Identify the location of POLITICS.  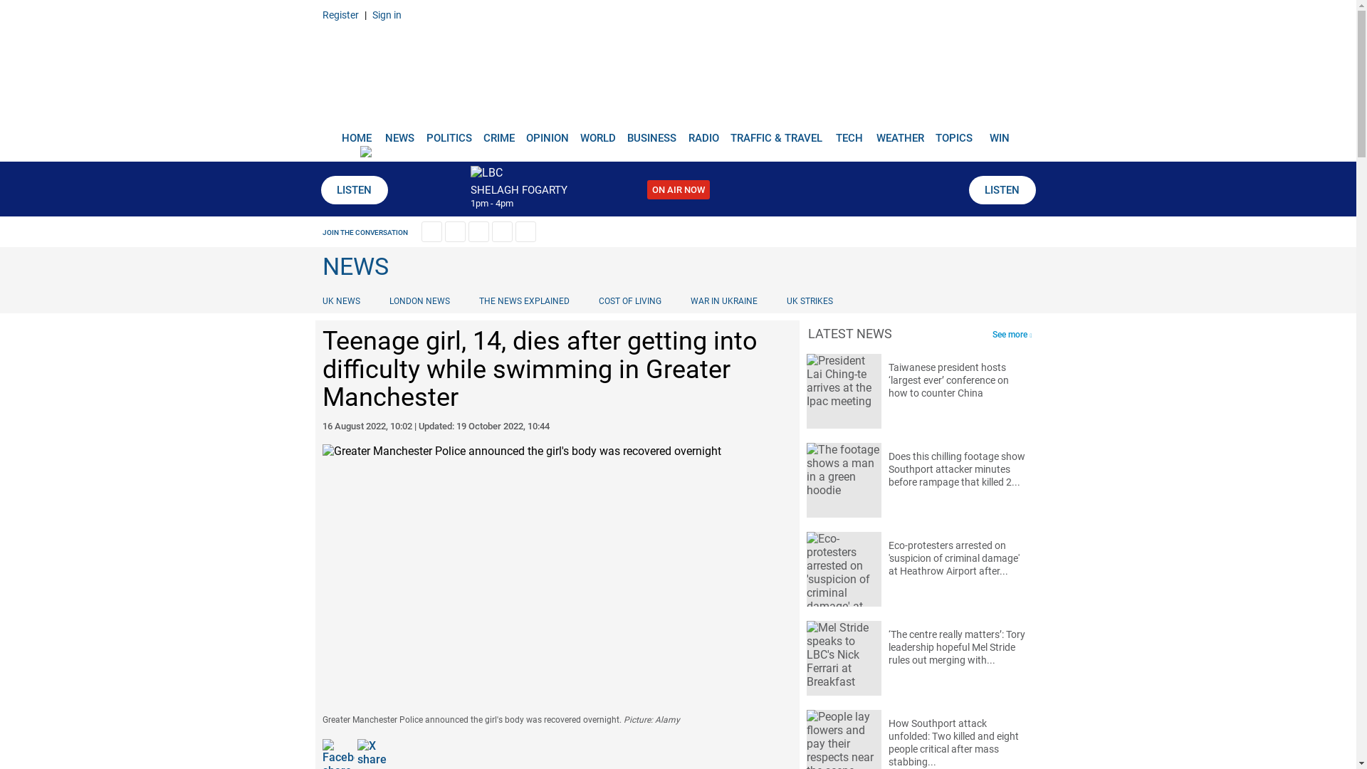
(449, 132).